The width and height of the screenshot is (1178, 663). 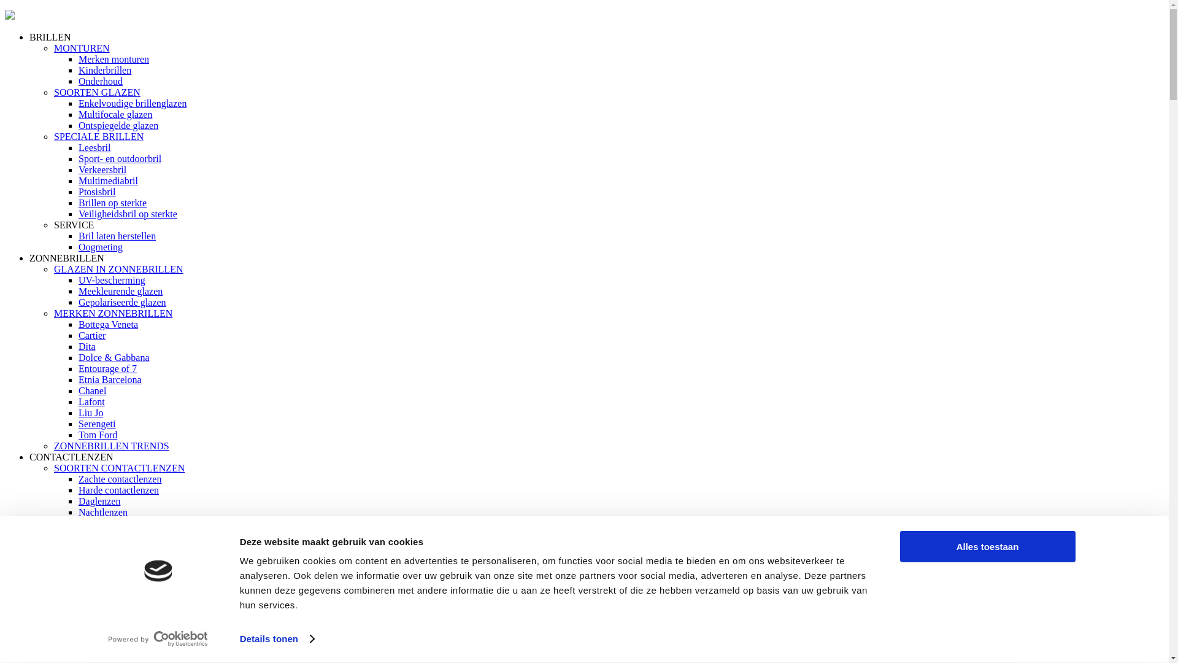 I want to click on Nachtlenzen, so click(x=103, y=512).